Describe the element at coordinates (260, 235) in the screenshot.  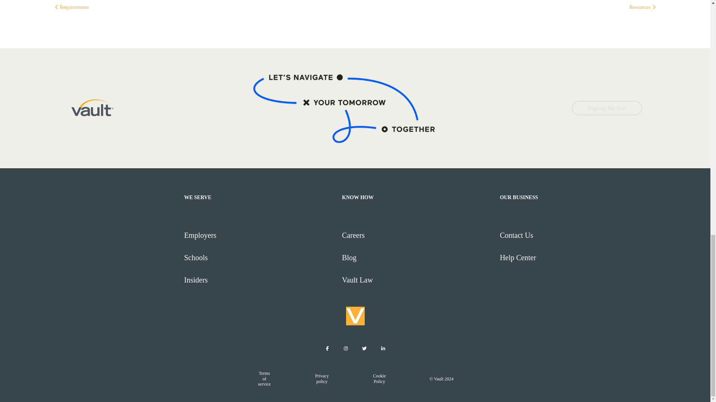
I see `Employers` at that location.